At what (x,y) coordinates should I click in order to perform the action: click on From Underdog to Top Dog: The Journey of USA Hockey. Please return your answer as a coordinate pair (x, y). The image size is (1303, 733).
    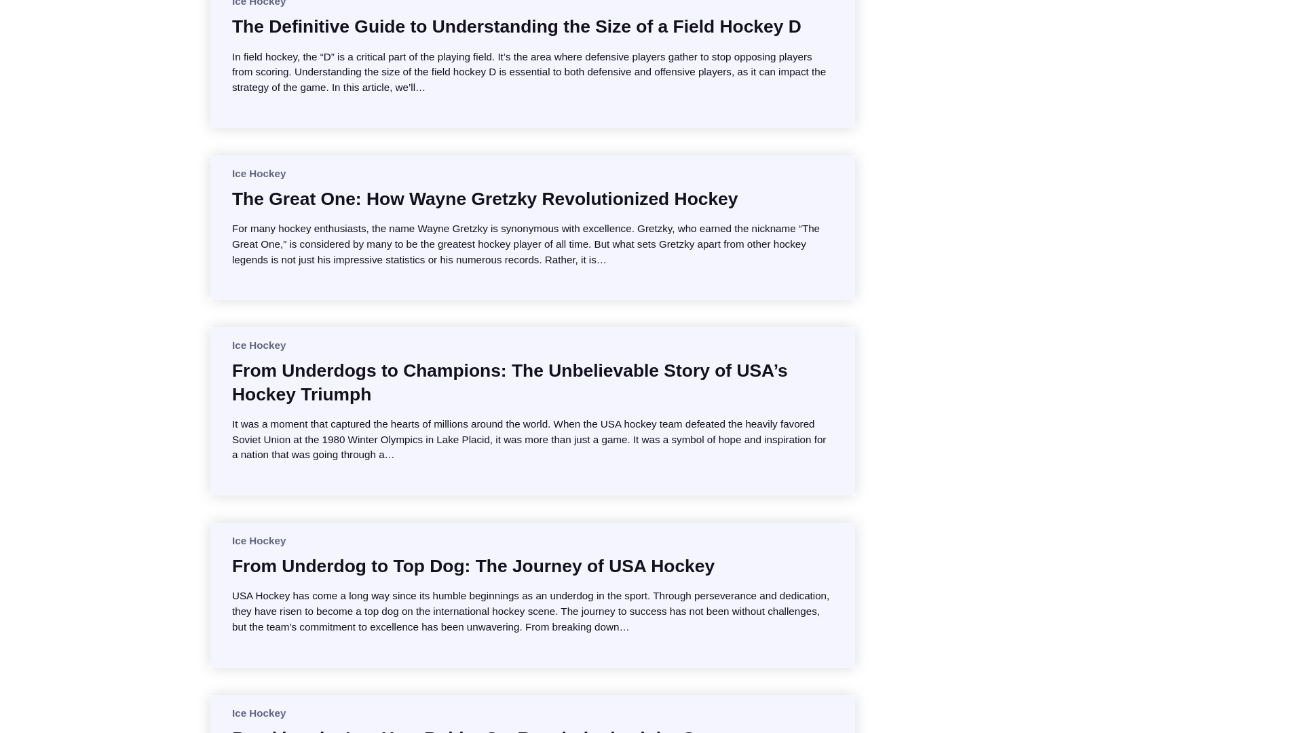
    Looking at the image, I should click on (472, 566).